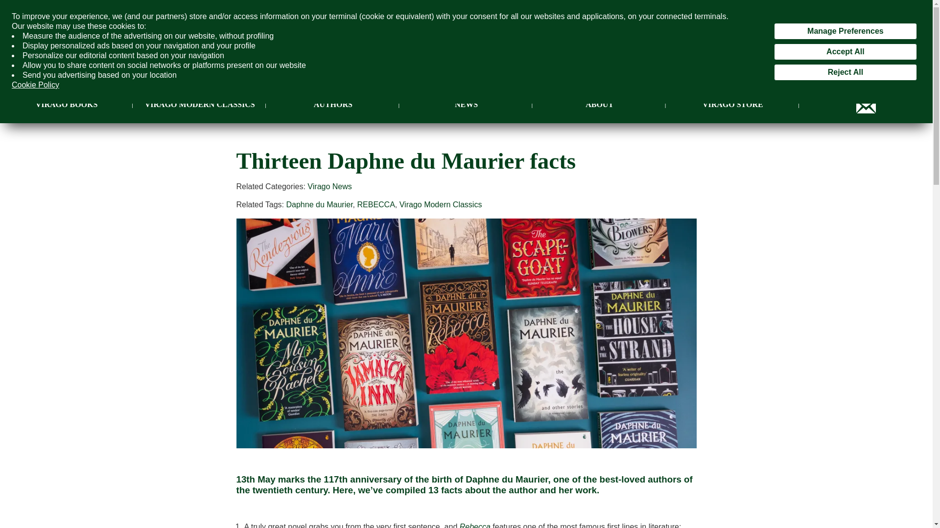 The width and height of the screenshot is (940, 528). What do you see at coordinates (466, 105) in the screenshot?
I see `NEWS` at bounding box center [466, 105].